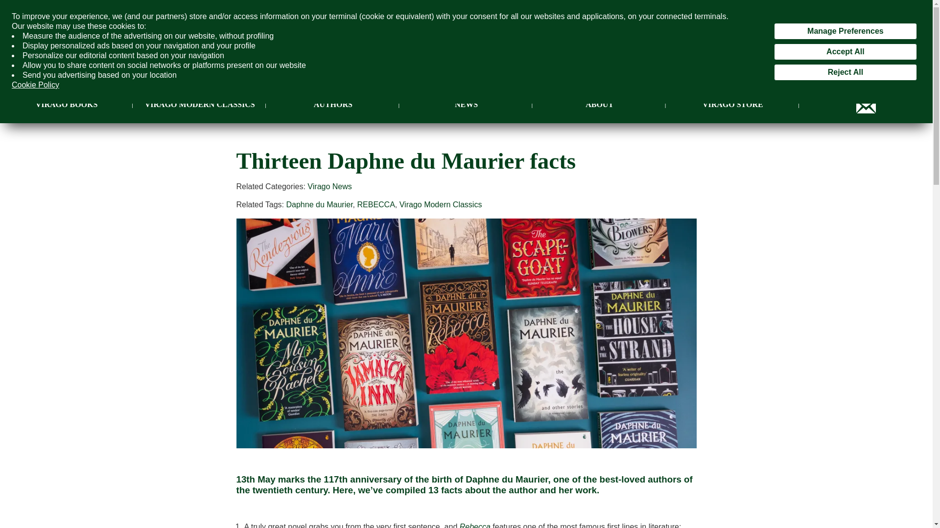 The width and height of the screenshot is (940, 528). What do you see at coordinates (466, 105) in the screenshot?
I see `NEWS` at bounding box center [466, 105].